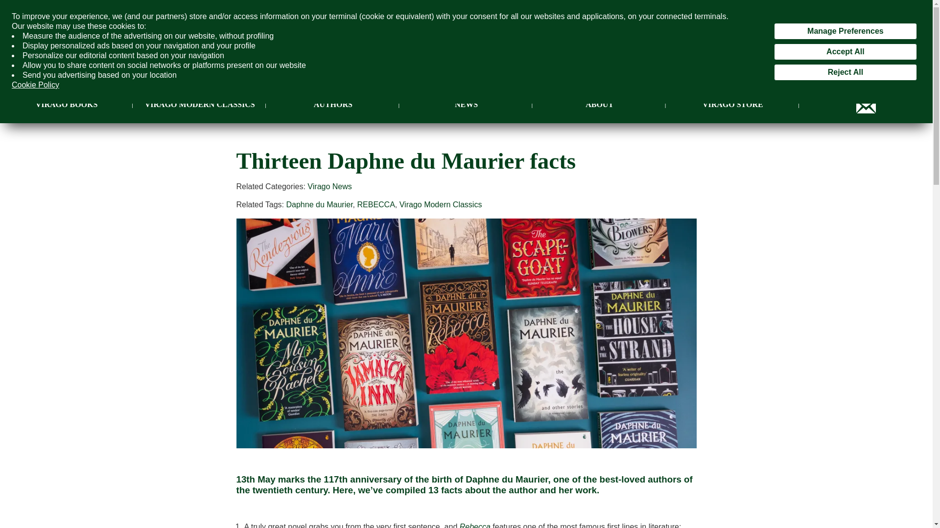 The width and height of the screenshot is (940, 528). What do you see at coordinates (466, 105) in the screenshot?
I see `NEWS` at bounding box center [466, 105].